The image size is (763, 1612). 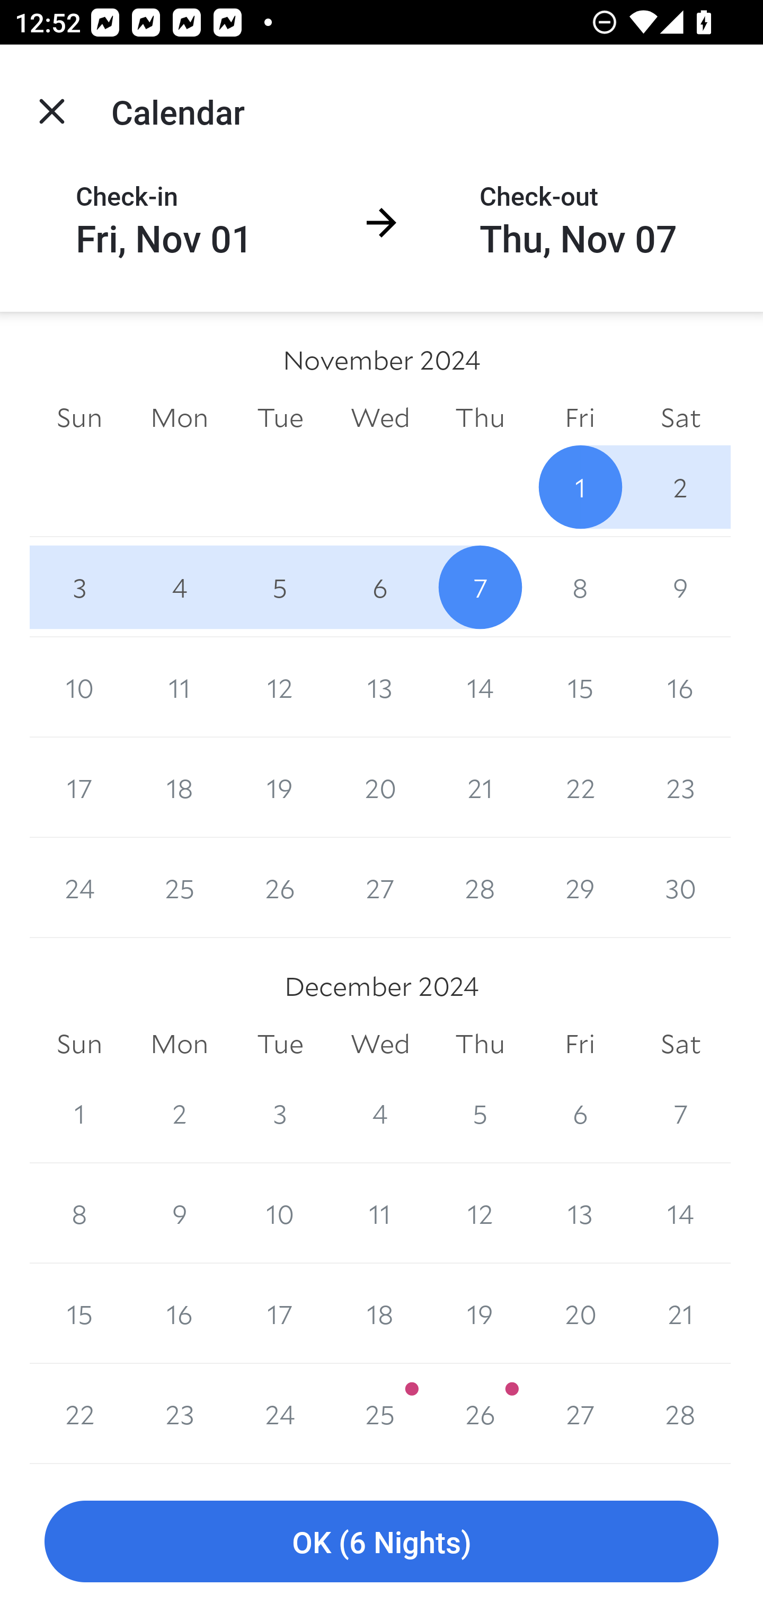 I want to click on 18 18 December 2024, so click(x=380, y=1313).